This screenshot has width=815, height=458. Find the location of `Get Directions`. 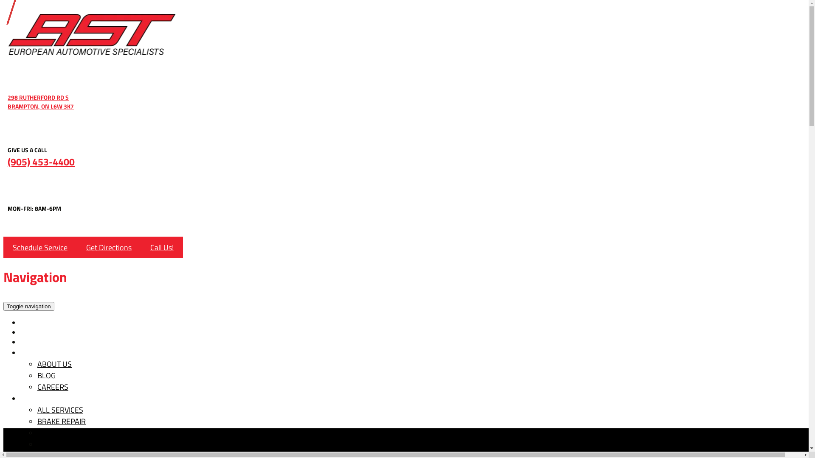

Get Directions is located at coordinates (109, 248).